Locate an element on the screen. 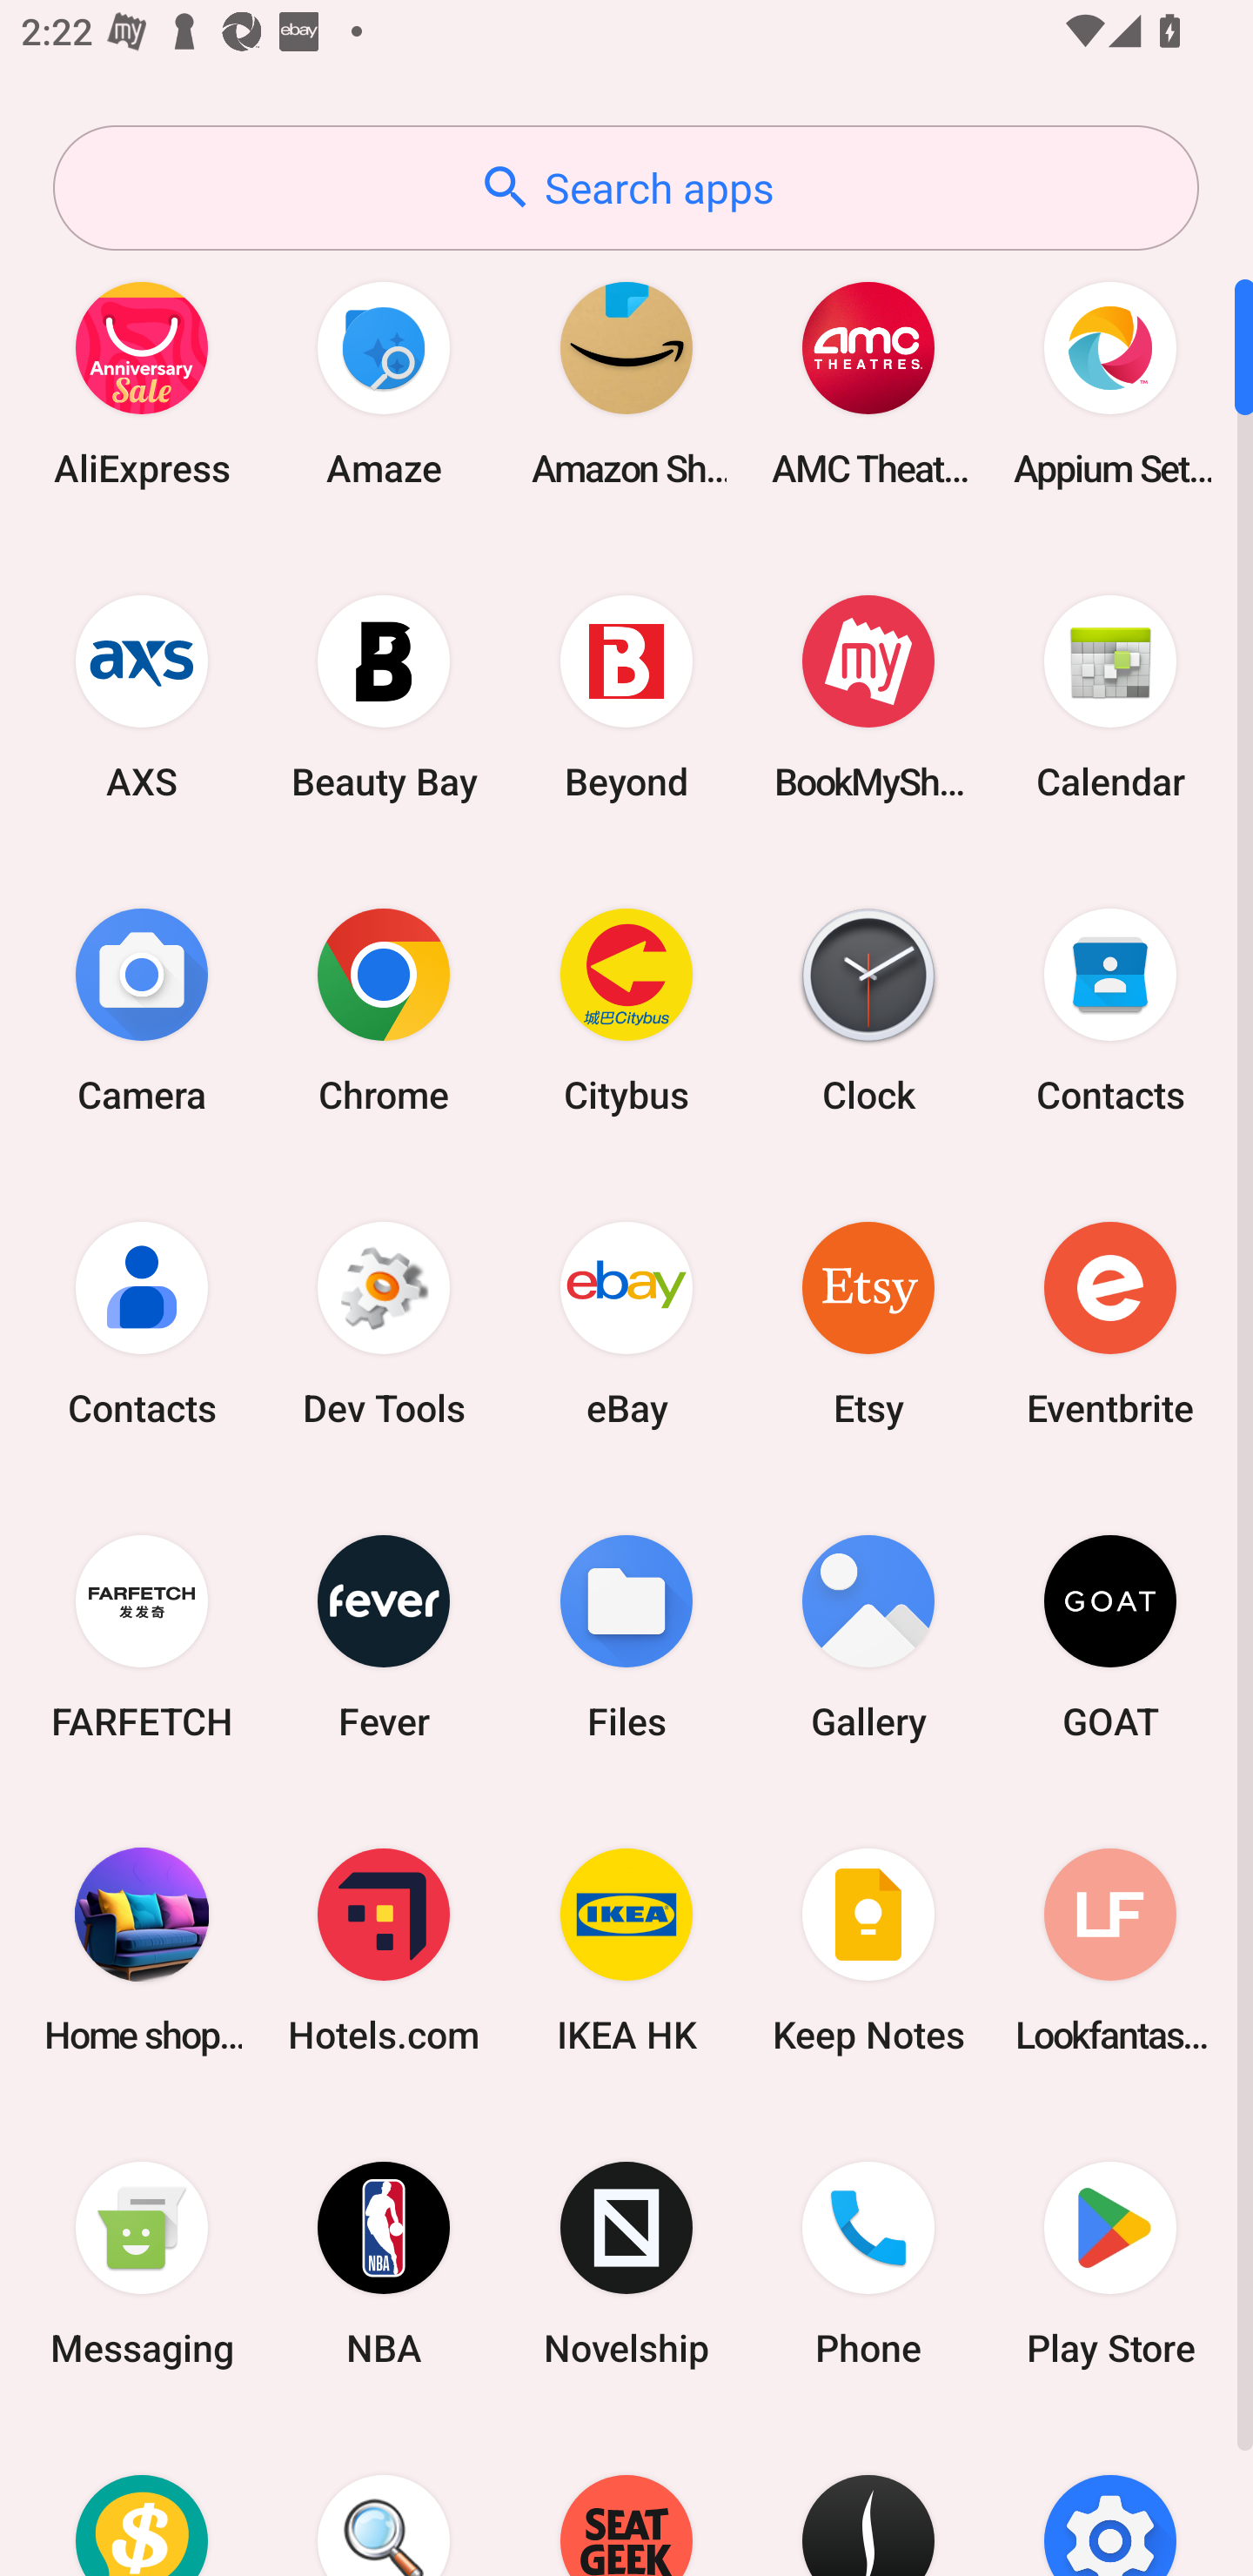 The image size is (1253, 2576). Calendar is located at coordinates (1110, 696).